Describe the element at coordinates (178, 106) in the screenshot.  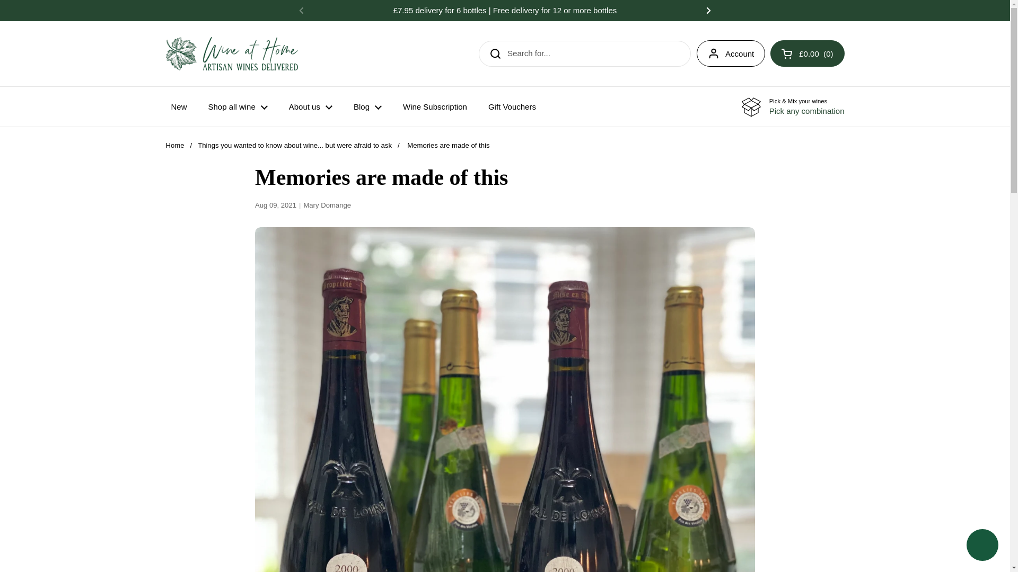
I see `New` at that location.